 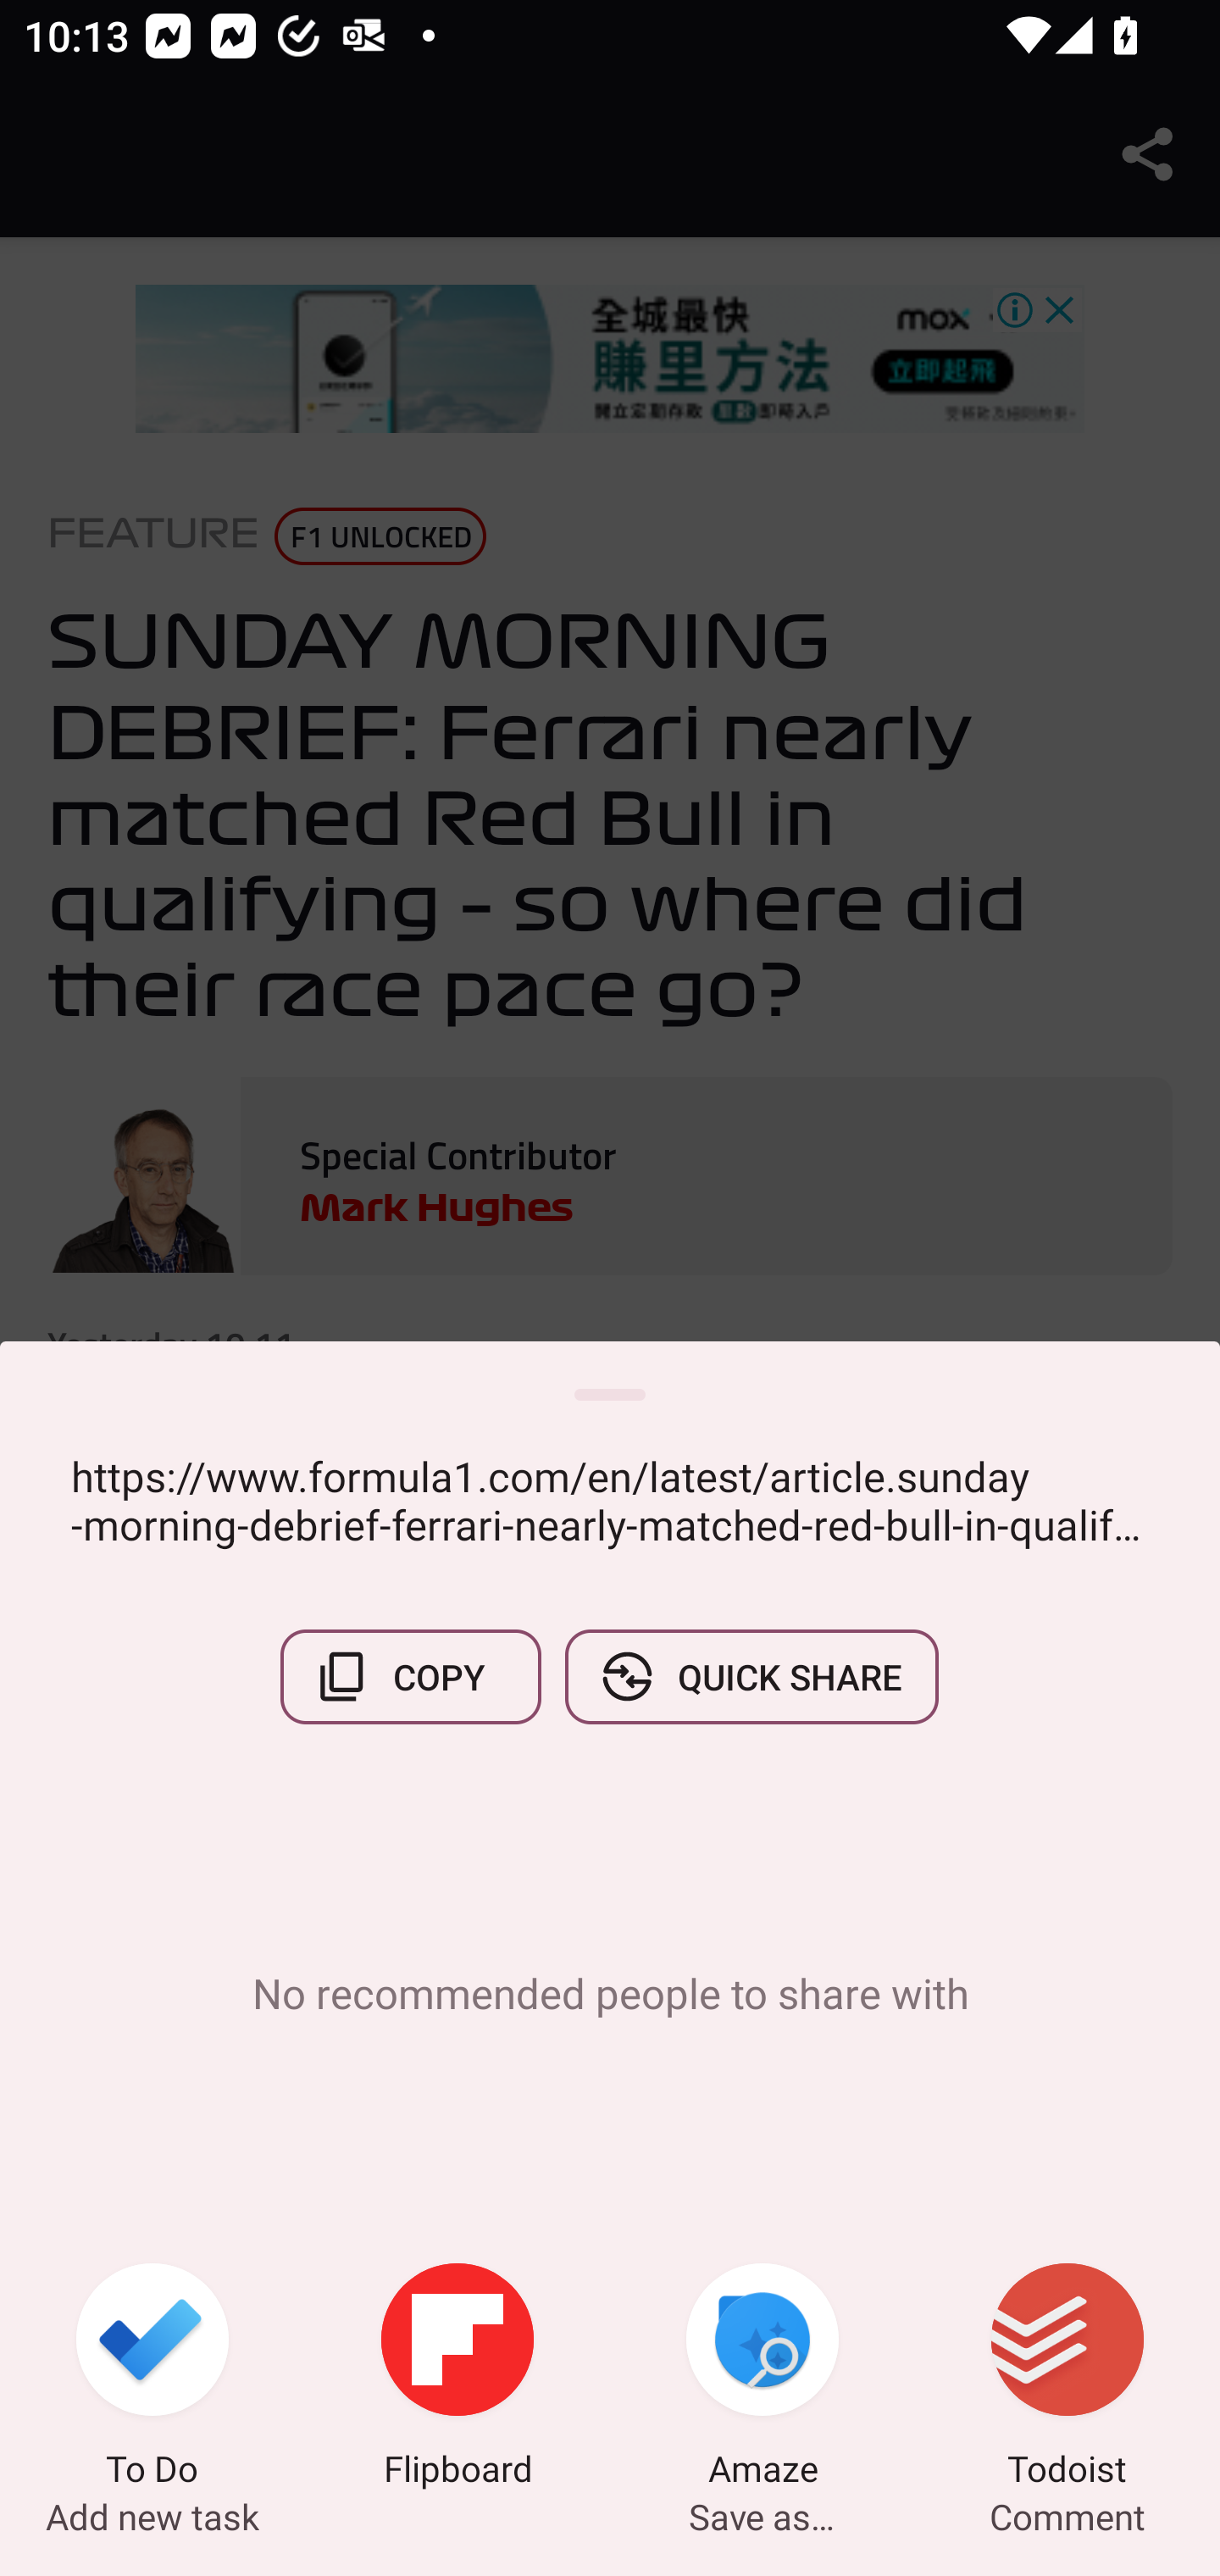 I want to click on QUICK SHARE, so click(x=751, y=1676).